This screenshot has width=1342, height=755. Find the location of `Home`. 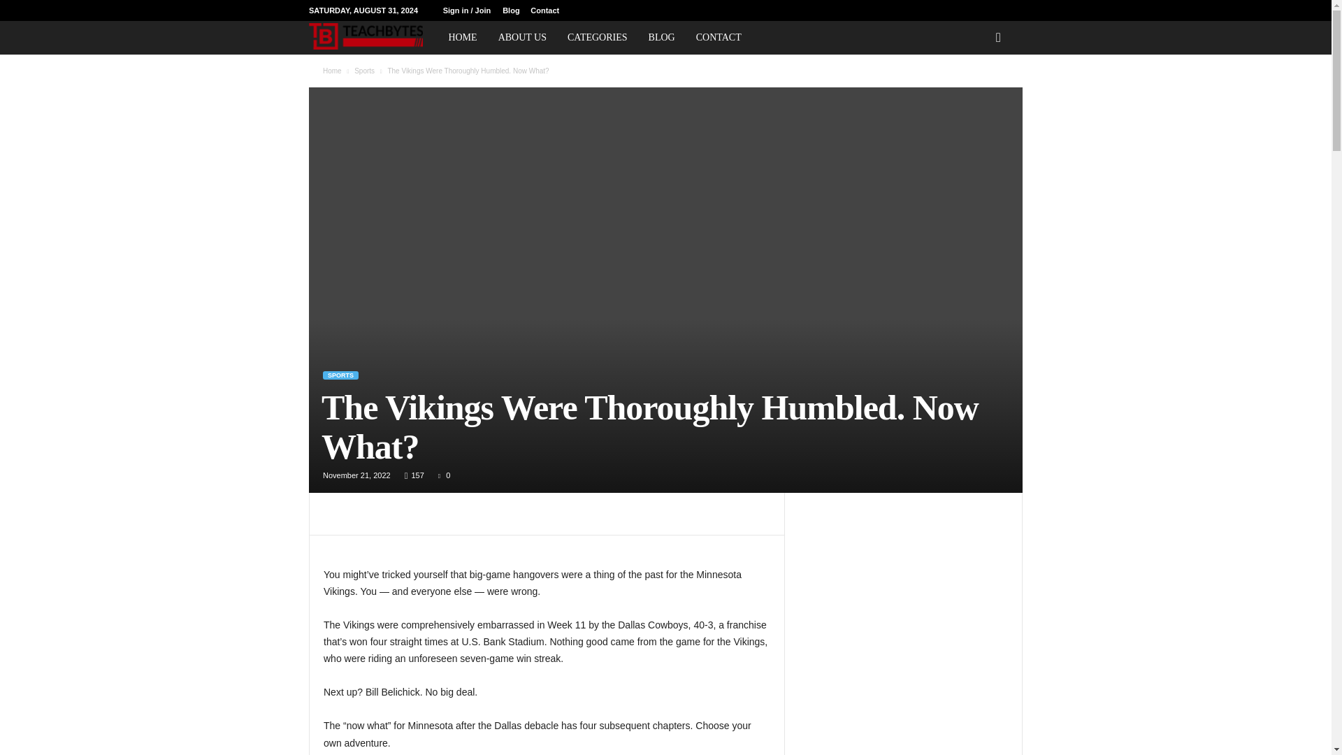

Home is located at coordinates (333, 71).